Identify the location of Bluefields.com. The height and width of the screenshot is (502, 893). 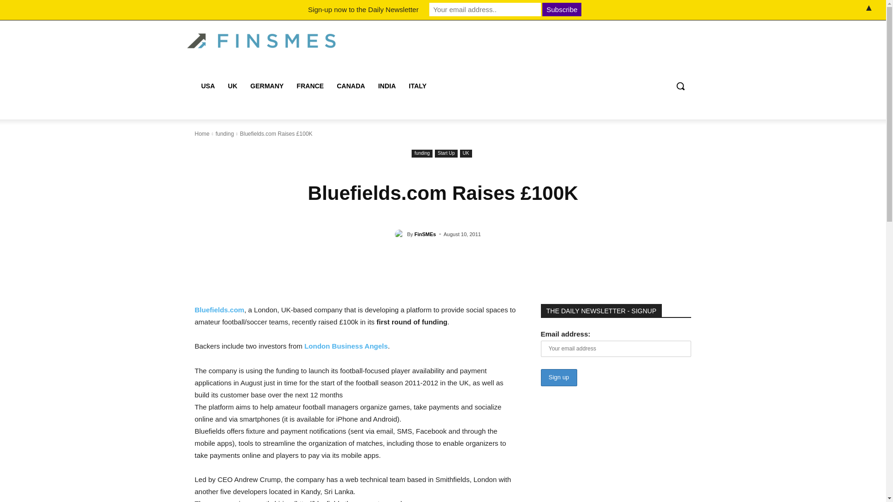
(219, 310).